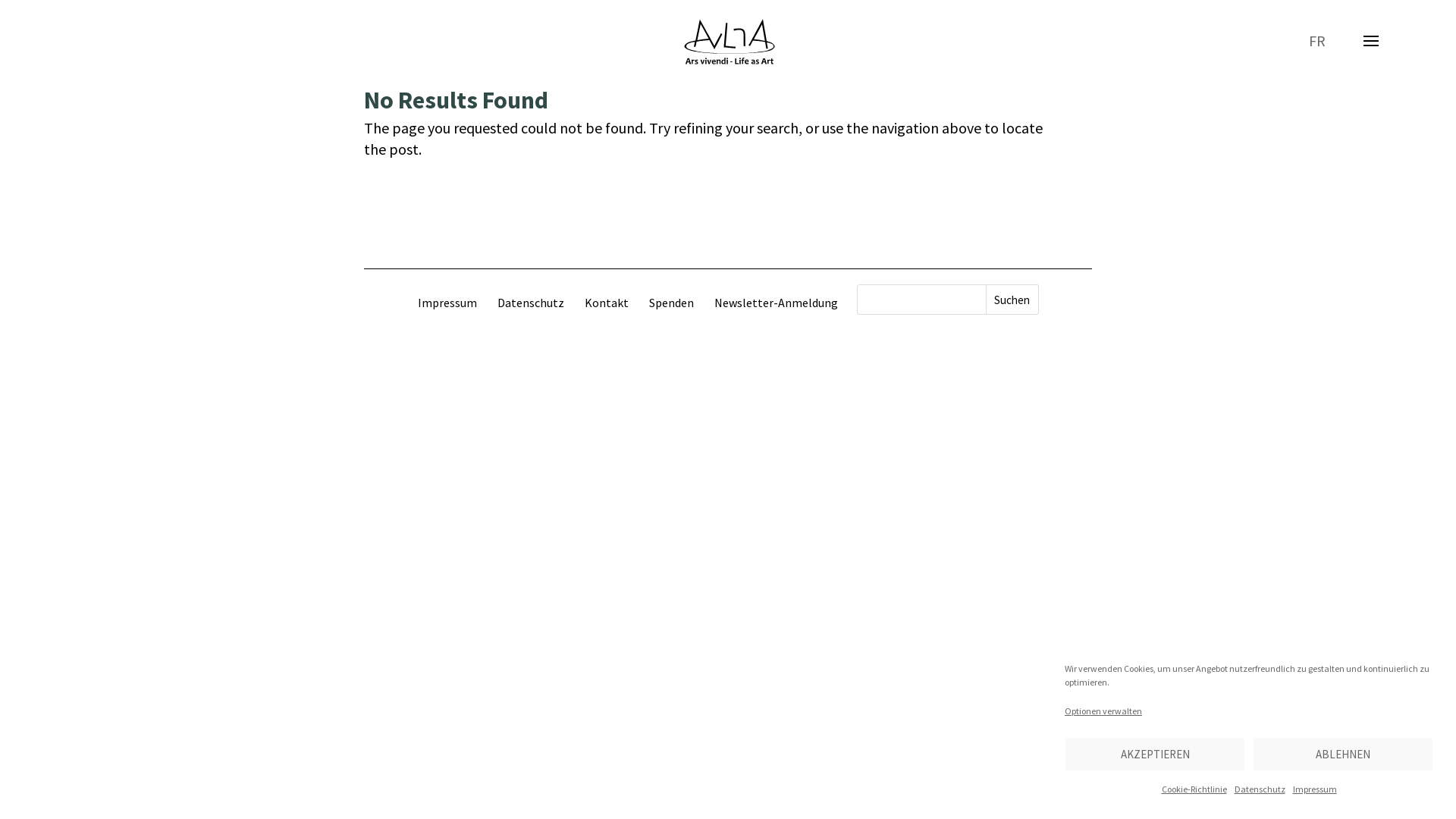 This screenshot has width=1456, height=819. What do you see at coordinates (1317, 41) in the screenshot?
I see `FR` at bounding box center [1317, 41].